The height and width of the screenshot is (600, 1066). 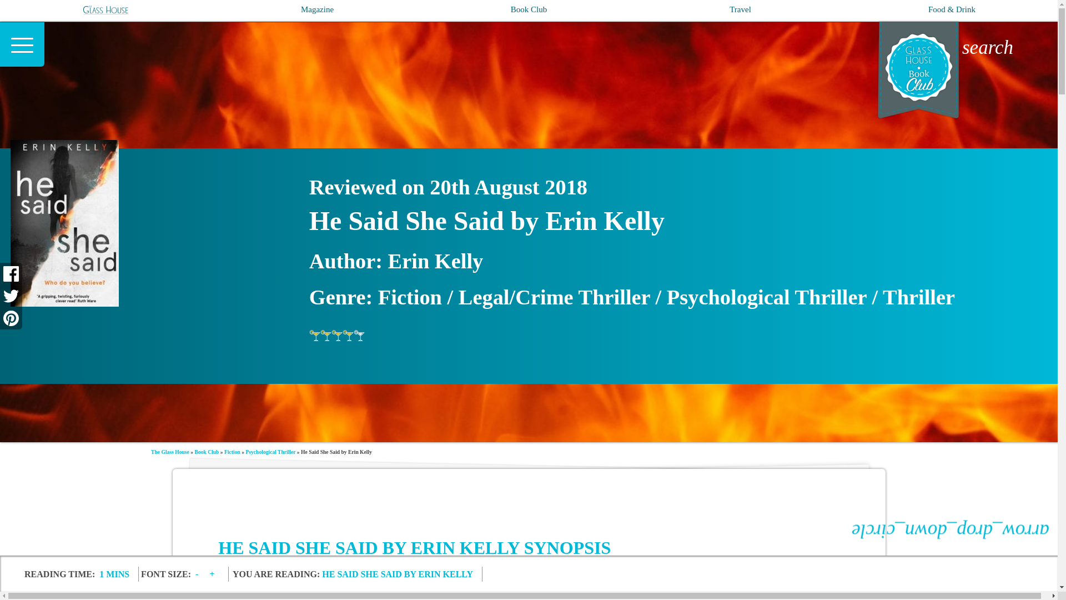 What do you see at coordinates (529, 9) in the screenshot?
I see `Book Club` at bounding box center [529, 9].